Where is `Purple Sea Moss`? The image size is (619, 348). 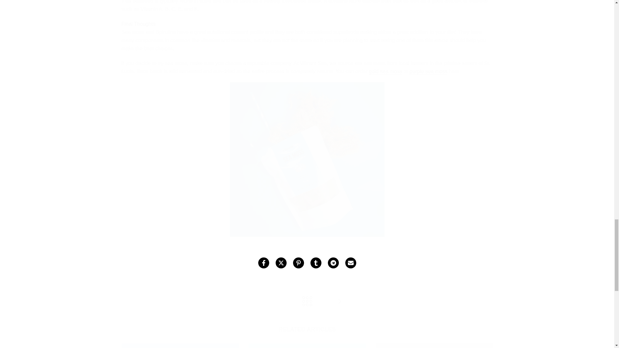 Purple Sea Moss is located at coordinates (428, 72).